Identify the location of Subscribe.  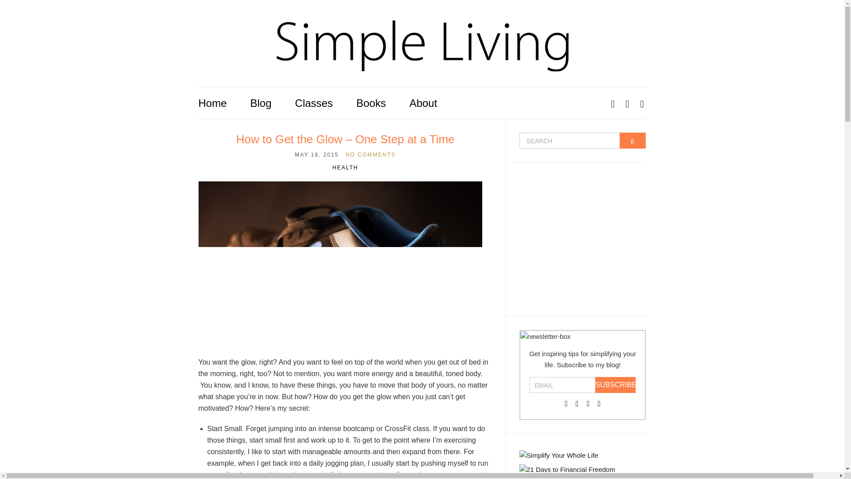
(615, 385).